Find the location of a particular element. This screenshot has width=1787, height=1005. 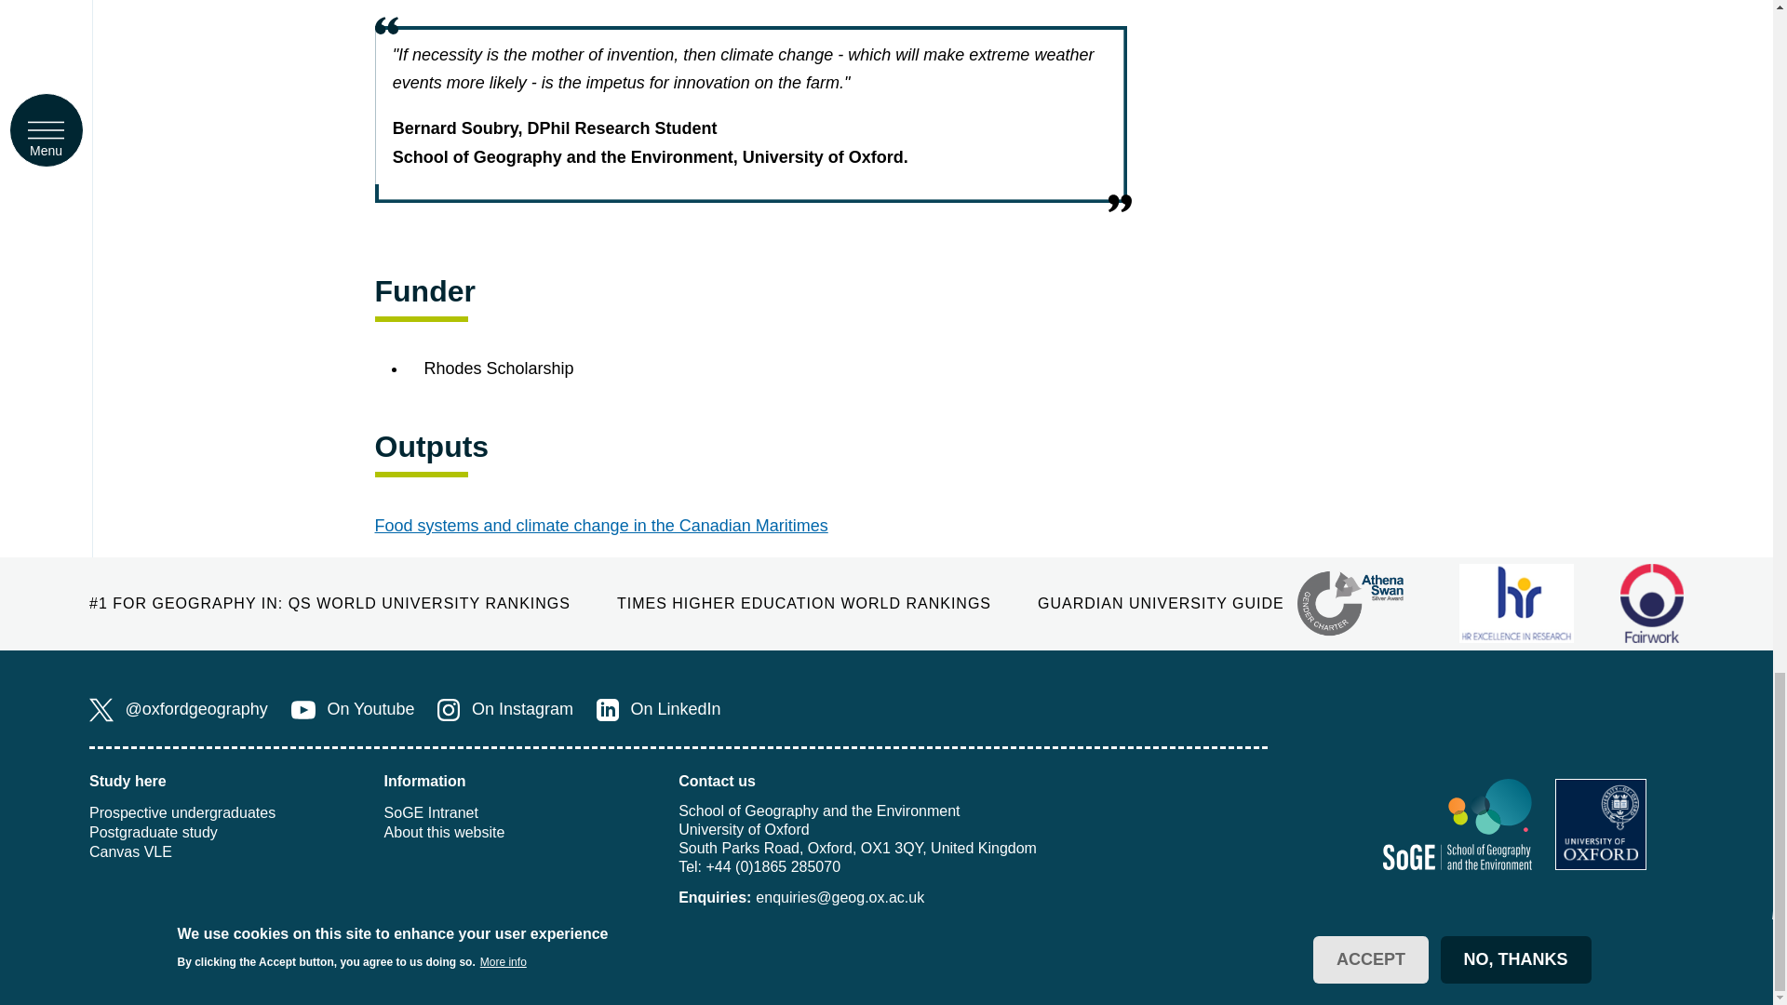

TIMES HIGHER EDUCATION WORLD RANKINGS is located at coordinates (804, 603).